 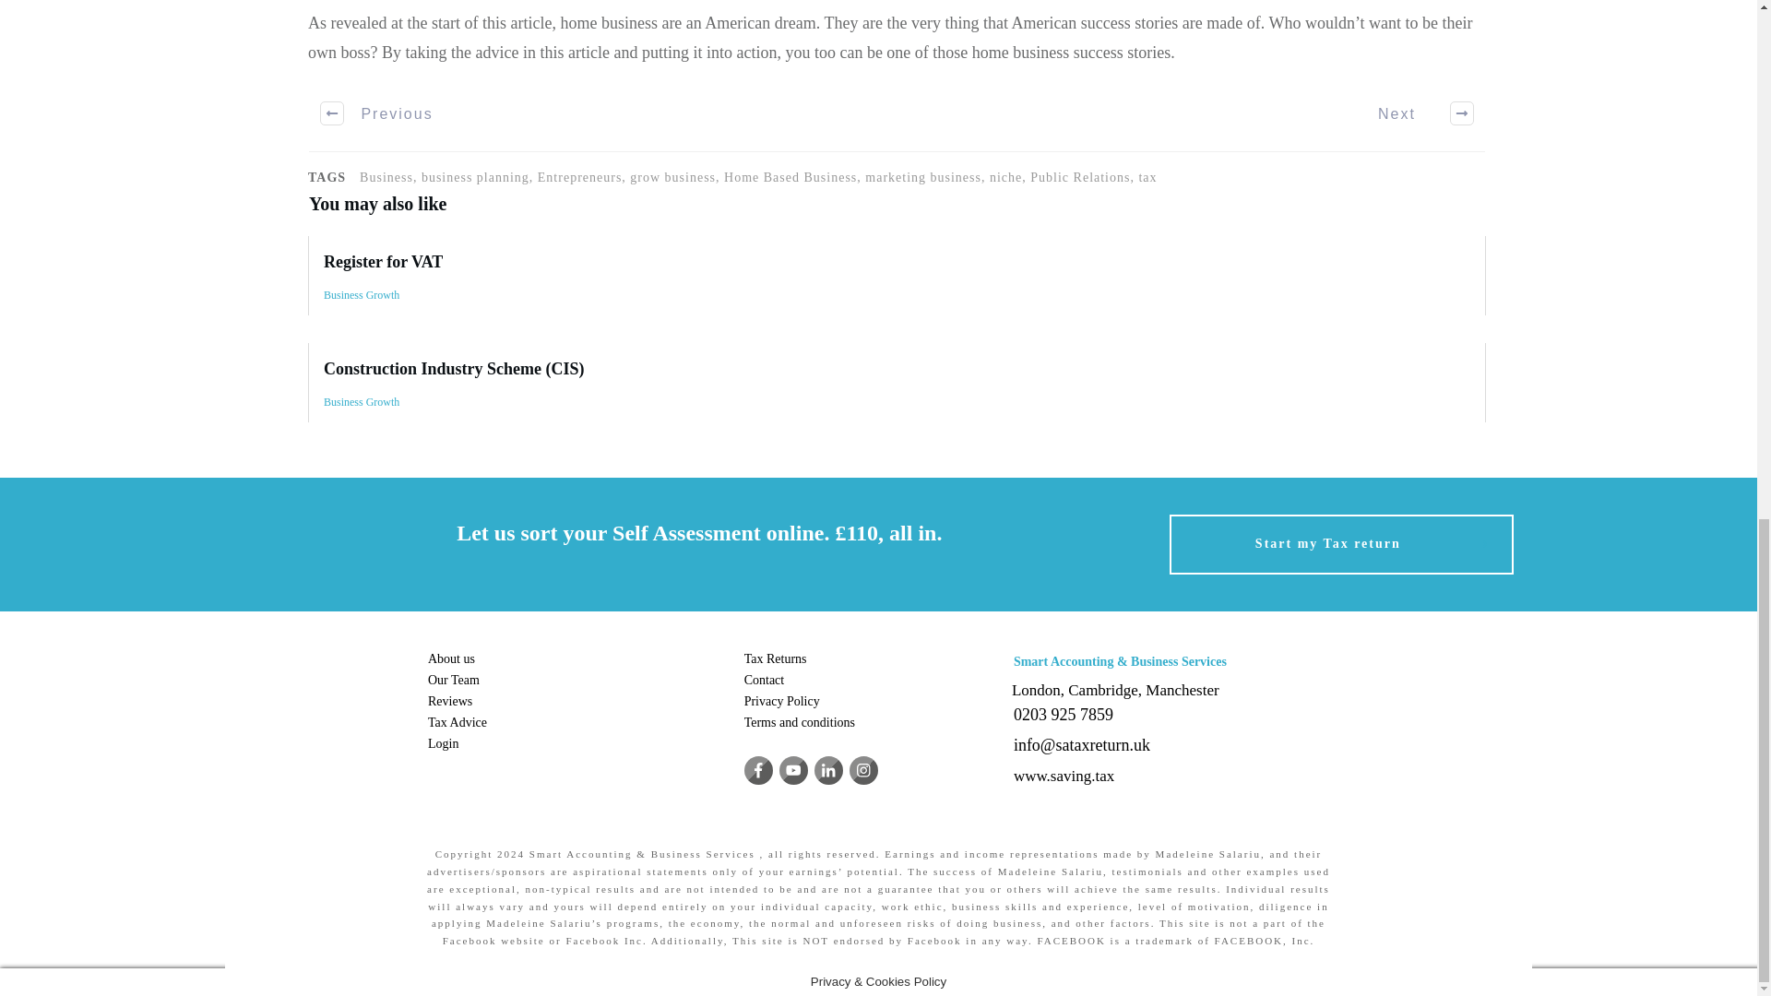 I want to click on Previous, so click(x=378, y=113).